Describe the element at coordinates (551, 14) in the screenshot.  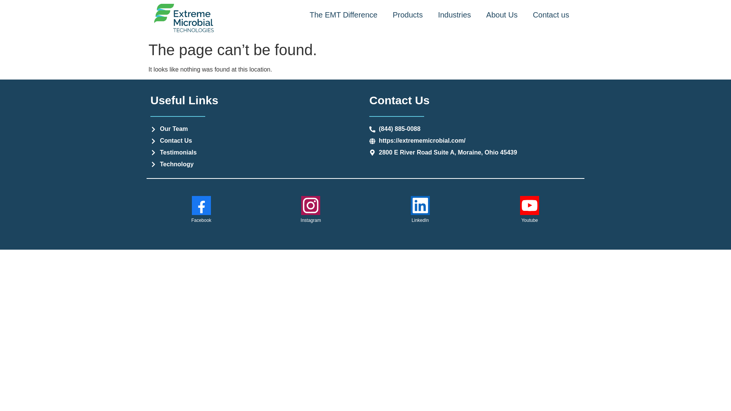
I see `Contact us` at that location.